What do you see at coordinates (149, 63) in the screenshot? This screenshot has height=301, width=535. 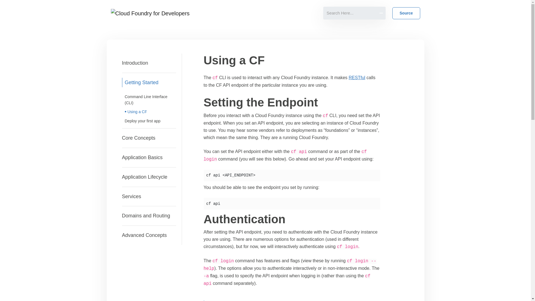 I see `Introduction` at bounding box center [149, 63].